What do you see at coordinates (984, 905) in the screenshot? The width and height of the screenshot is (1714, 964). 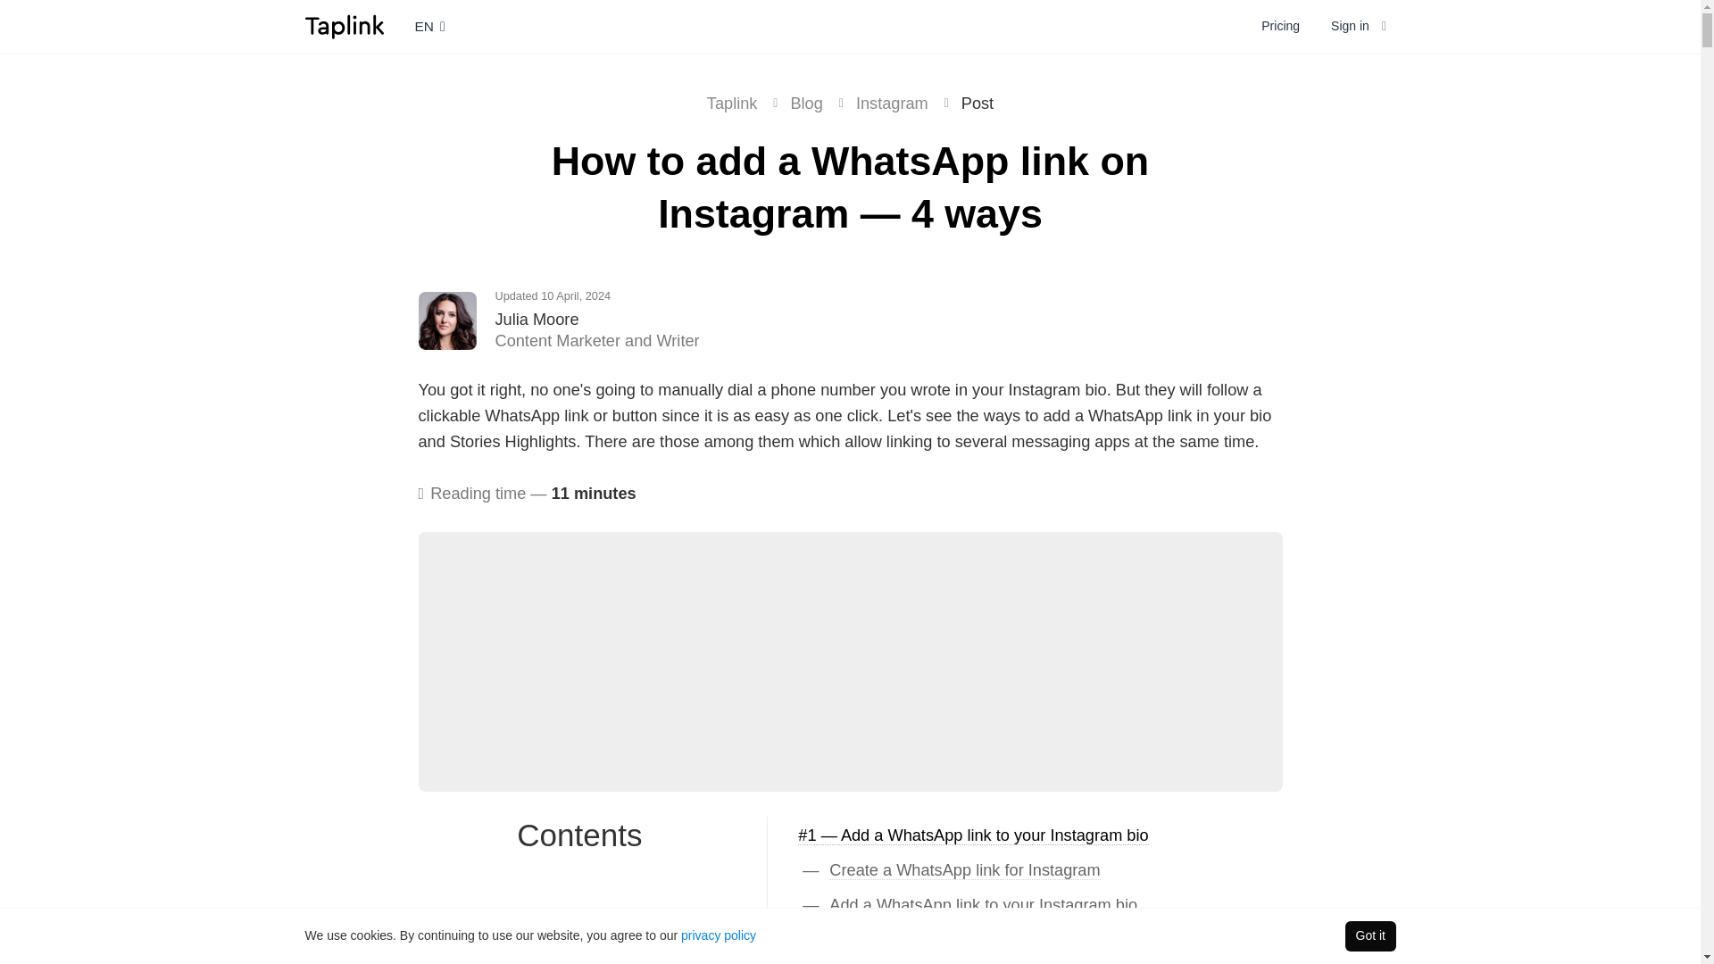 I see `Add a WhatsApp link to your Instagram bio` at bounding box center [984, 905].